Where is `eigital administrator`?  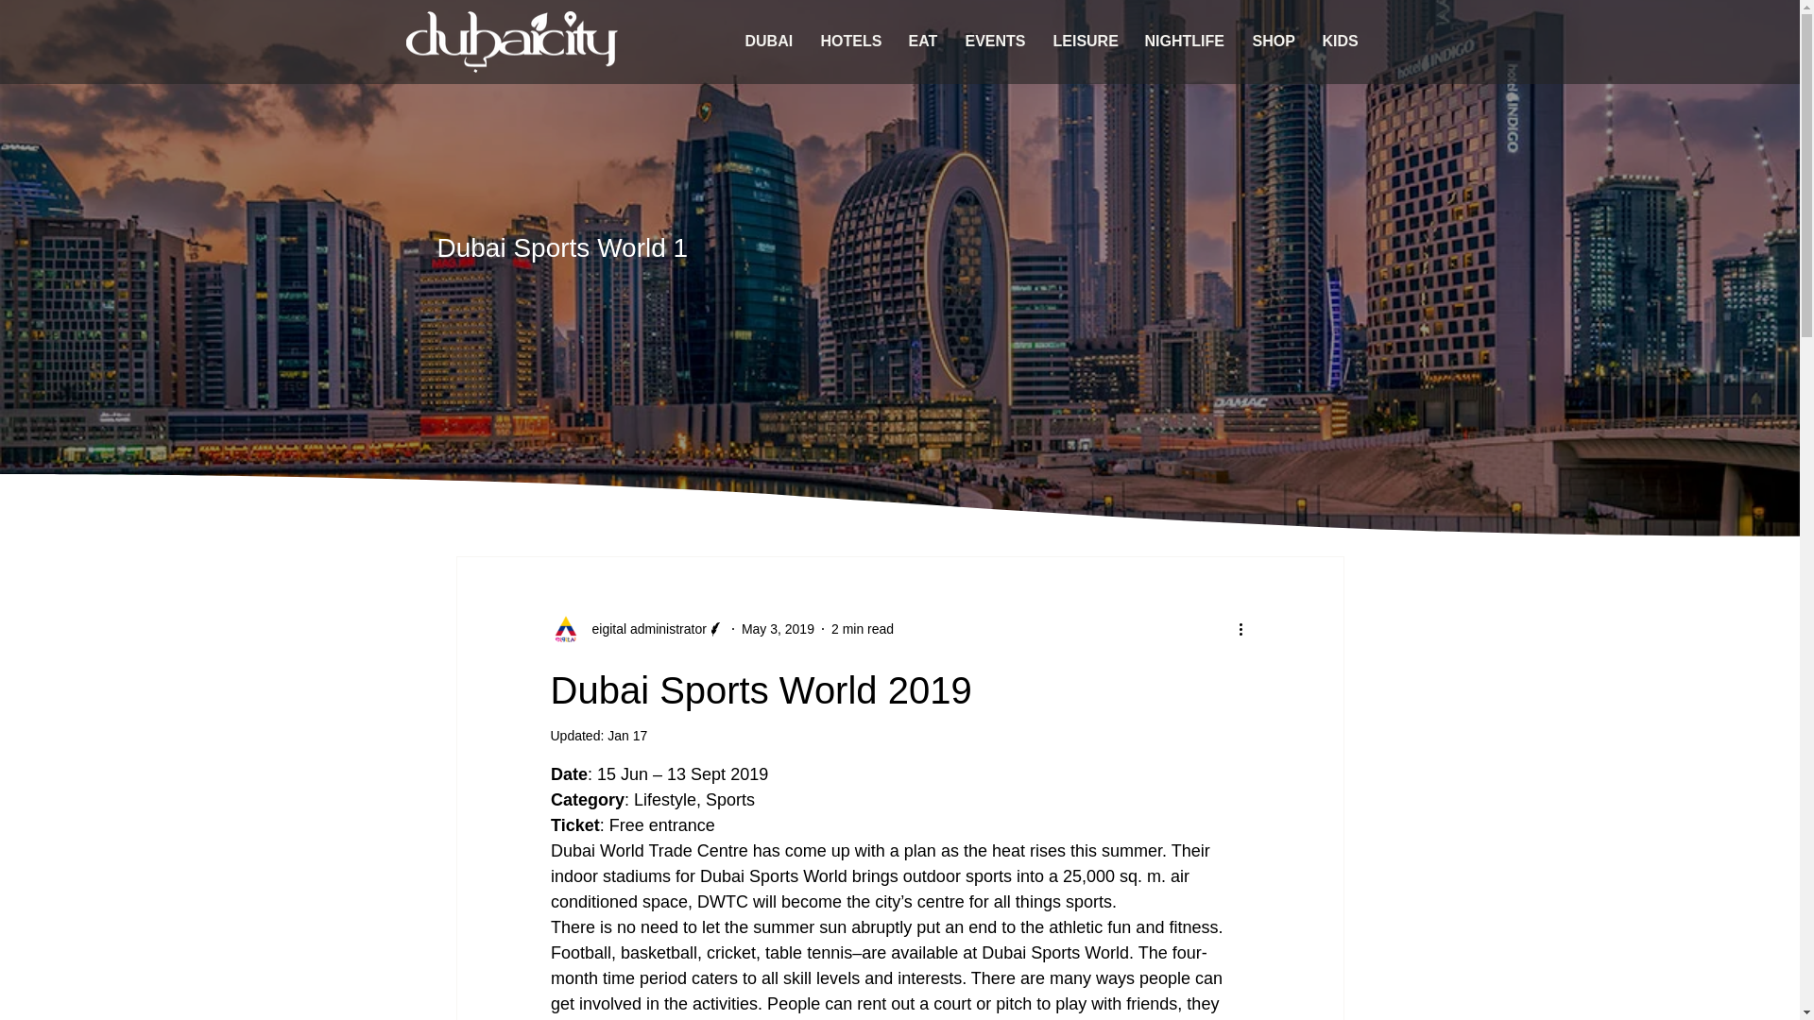 eigital administrator is located at coordinates (637, 629).